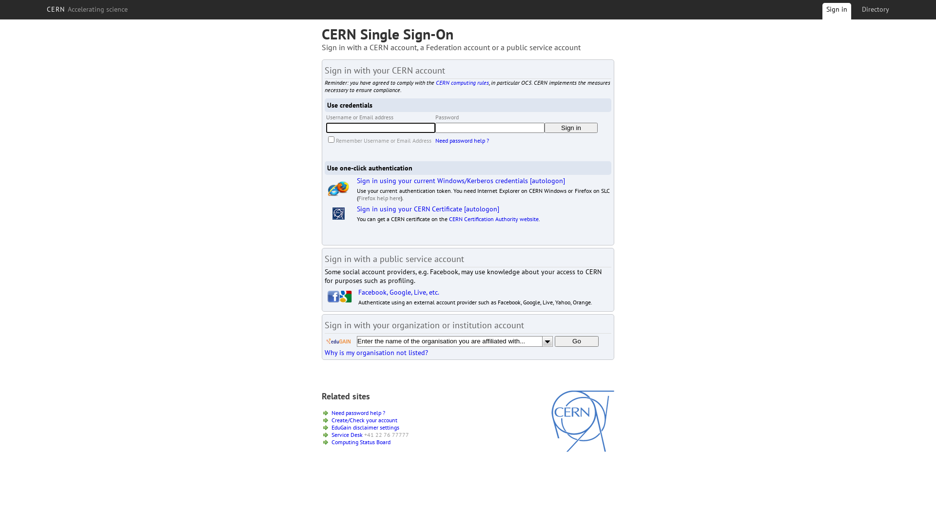 The image size is (936, 526). I want to click on Service Desk, so click(347, 434).